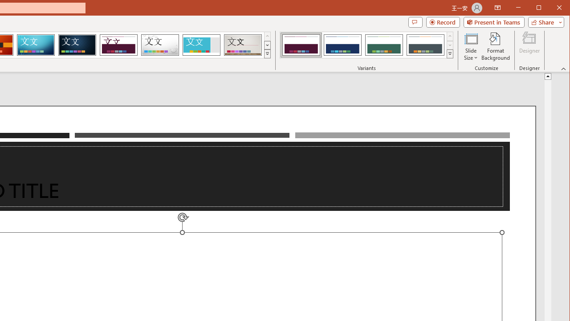 The height and width of the screenshot is (321, 570). What do you see at coordinates (36, 45) in the screenshot?
I see `Circuit` at bounding box center [36, 45].